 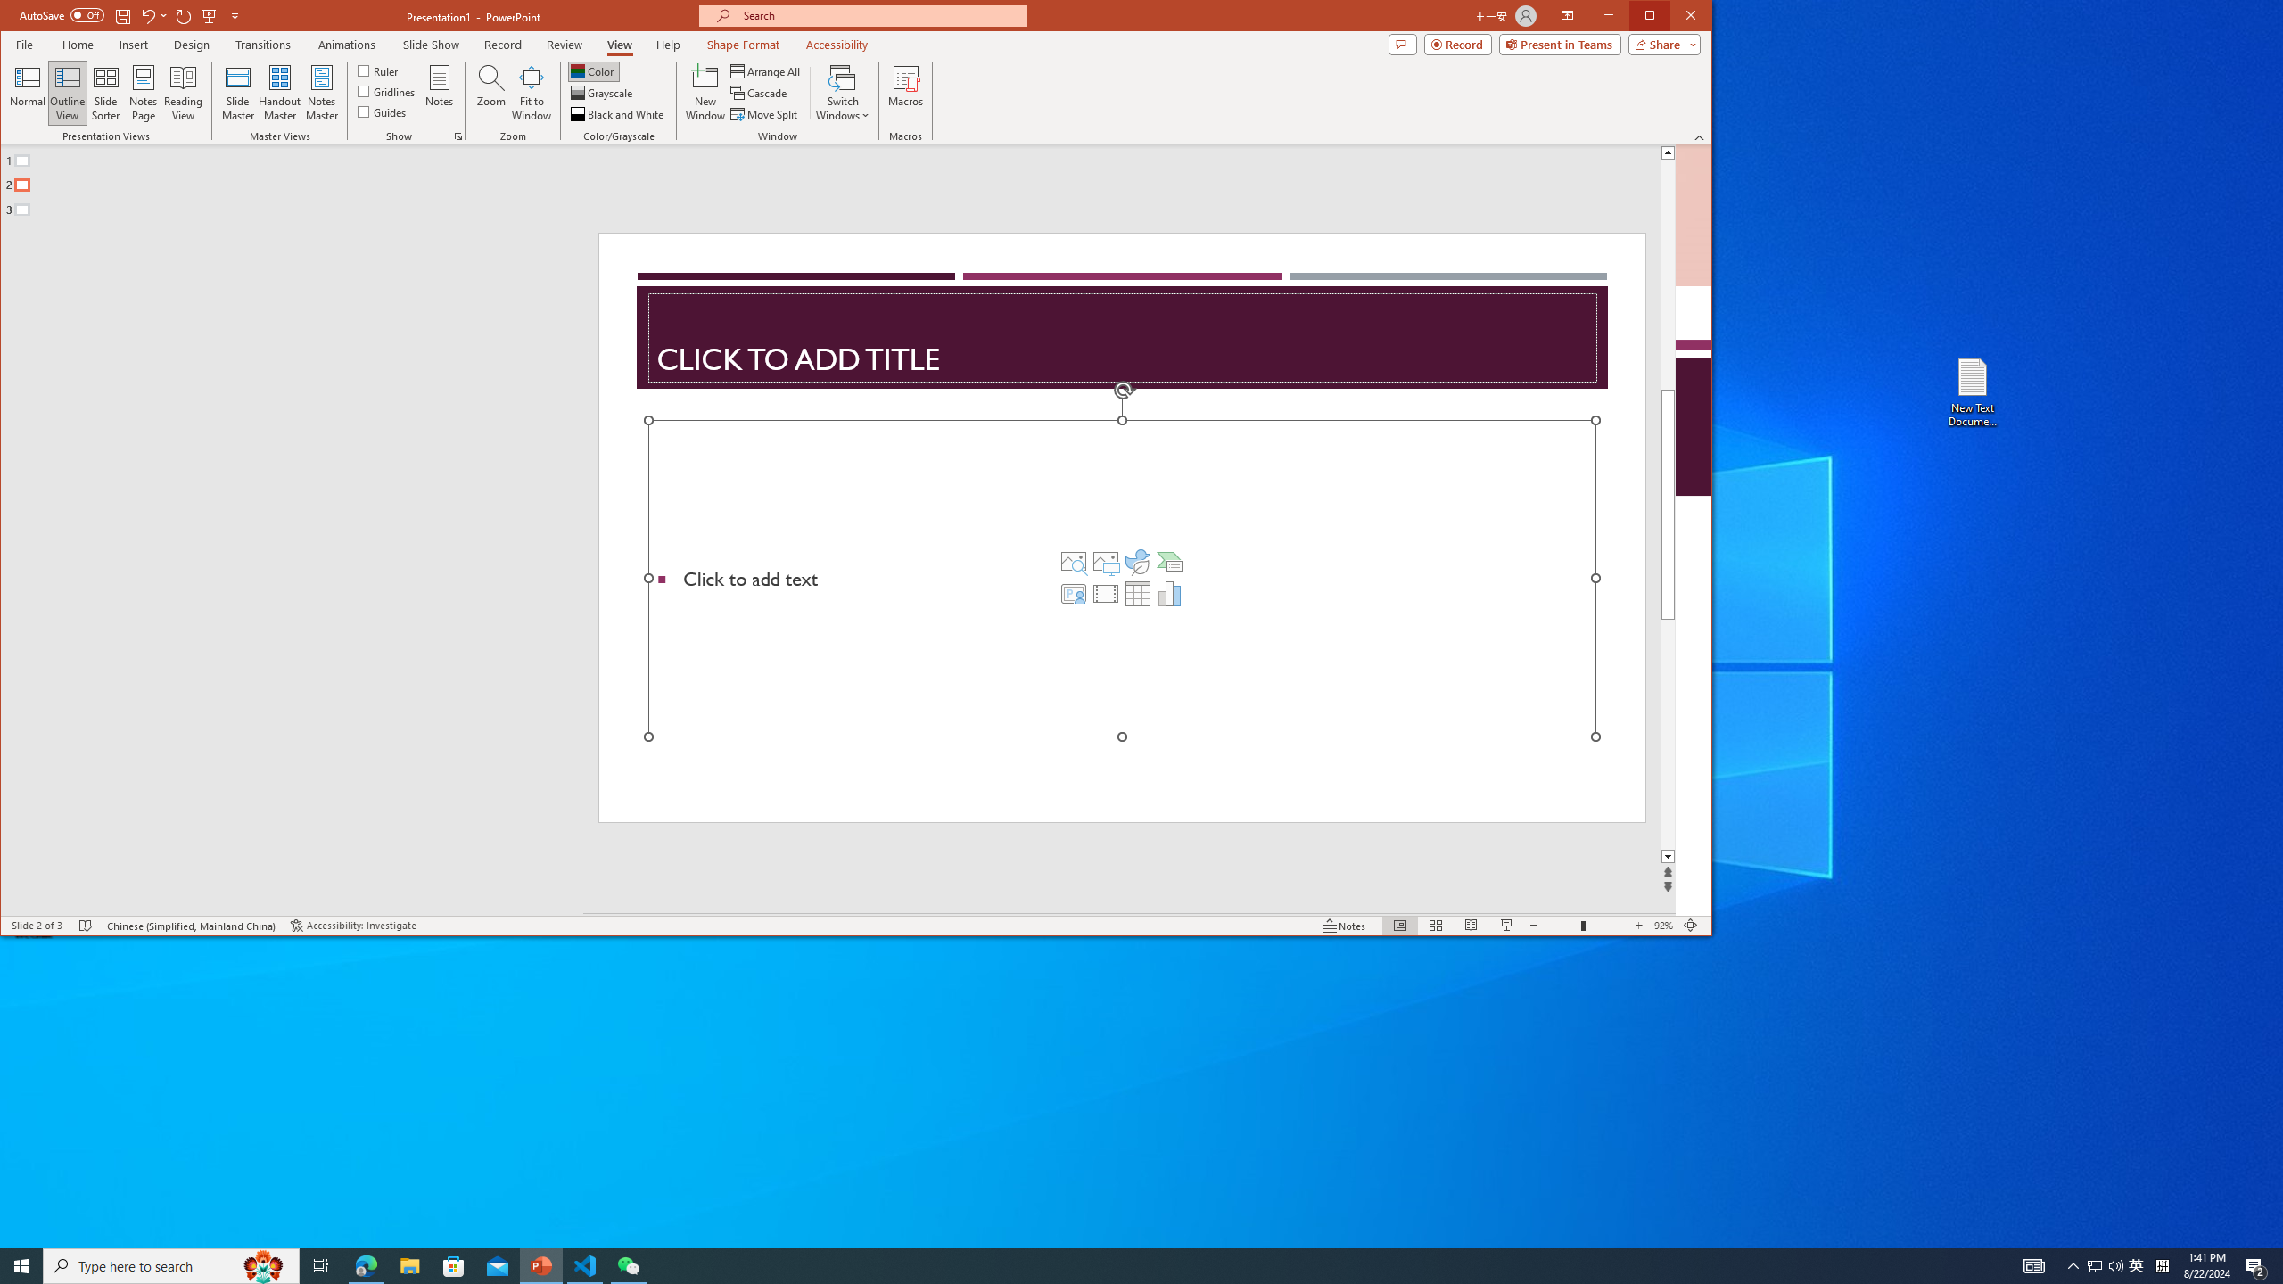 I want to click on Guides, so click(x=382, y=111).